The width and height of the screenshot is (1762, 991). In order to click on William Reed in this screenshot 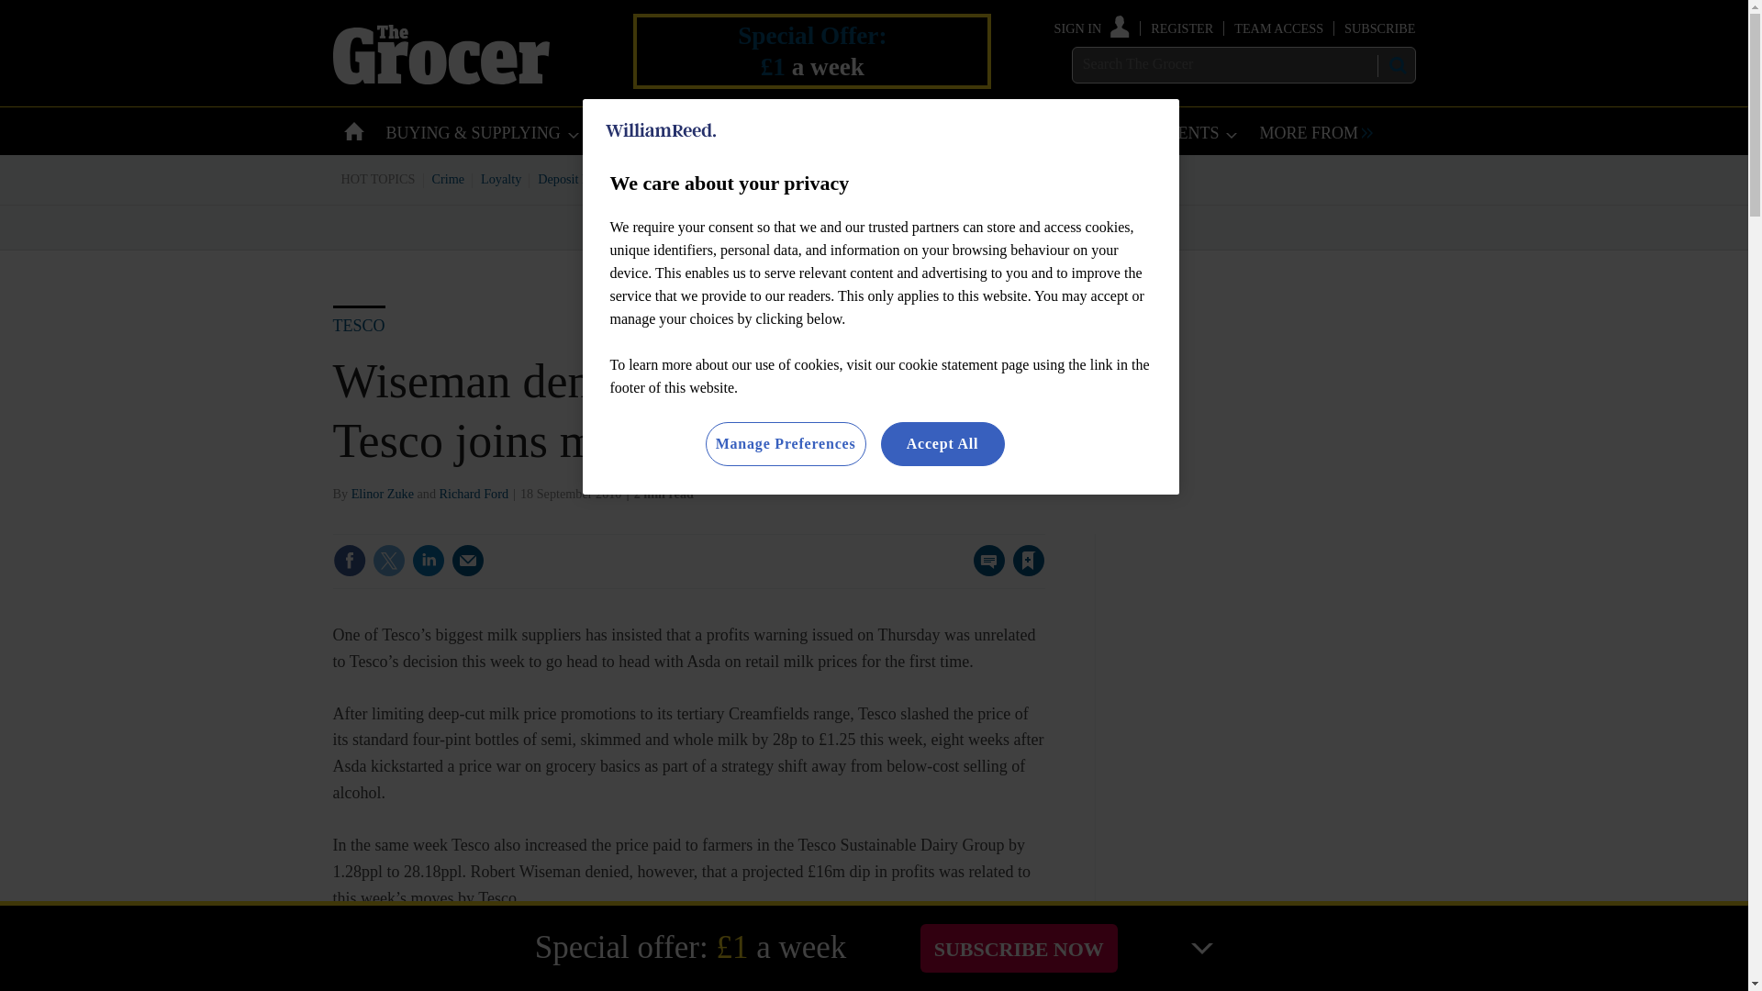, I will do `click(661, 130)`.